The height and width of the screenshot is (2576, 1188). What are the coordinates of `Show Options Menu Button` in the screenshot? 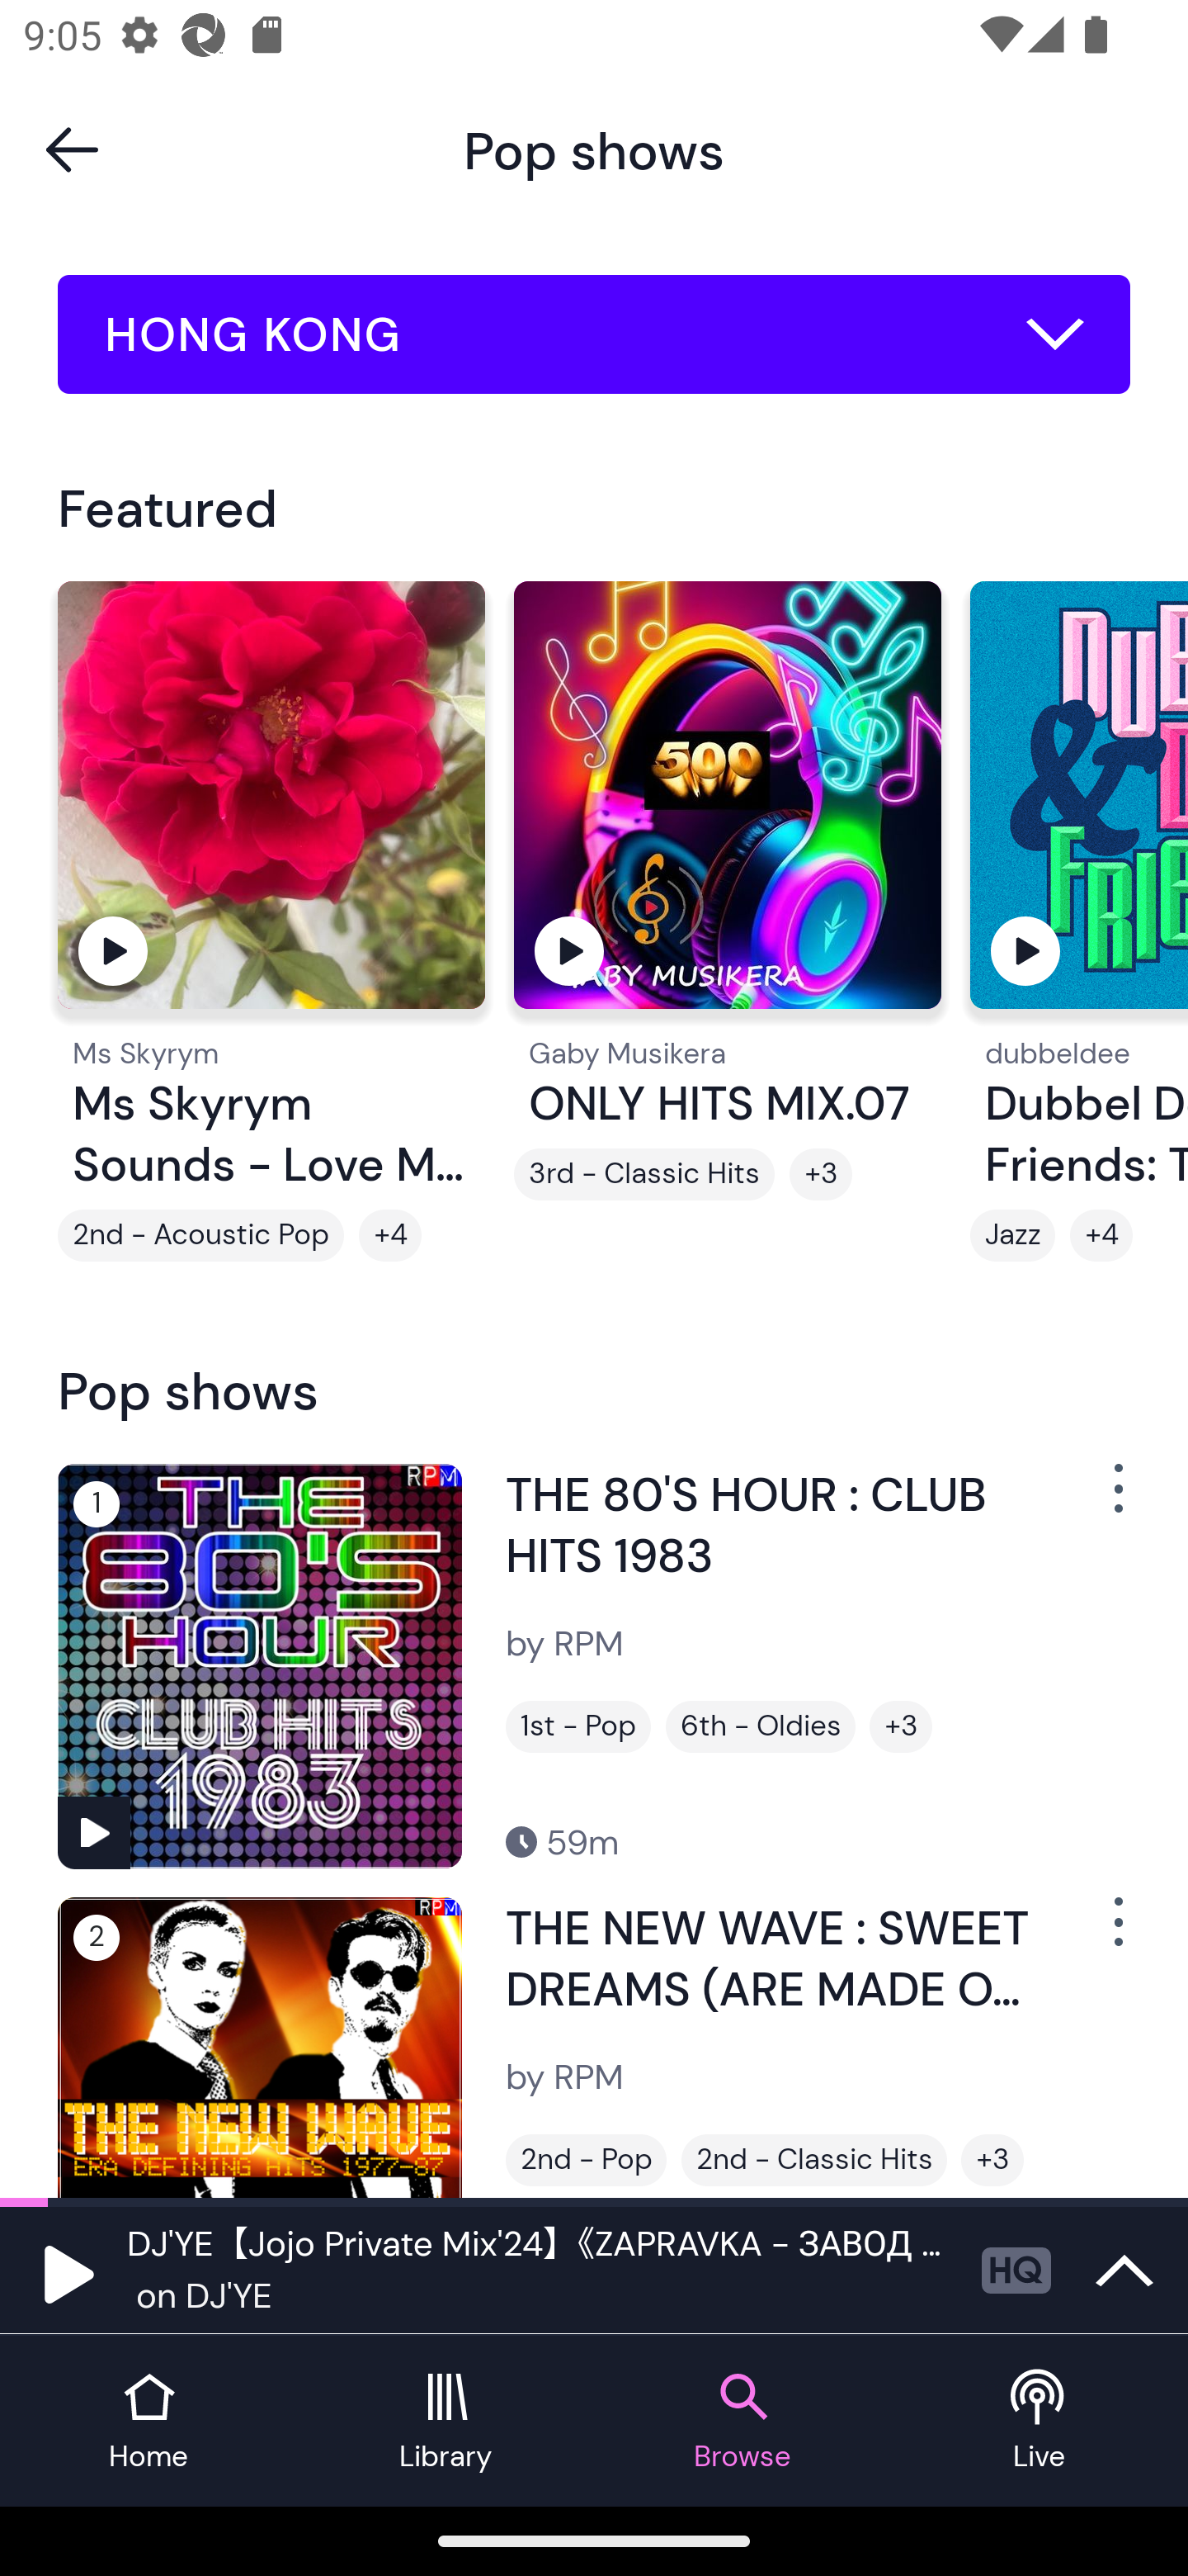 It's located at (1115, 1935).